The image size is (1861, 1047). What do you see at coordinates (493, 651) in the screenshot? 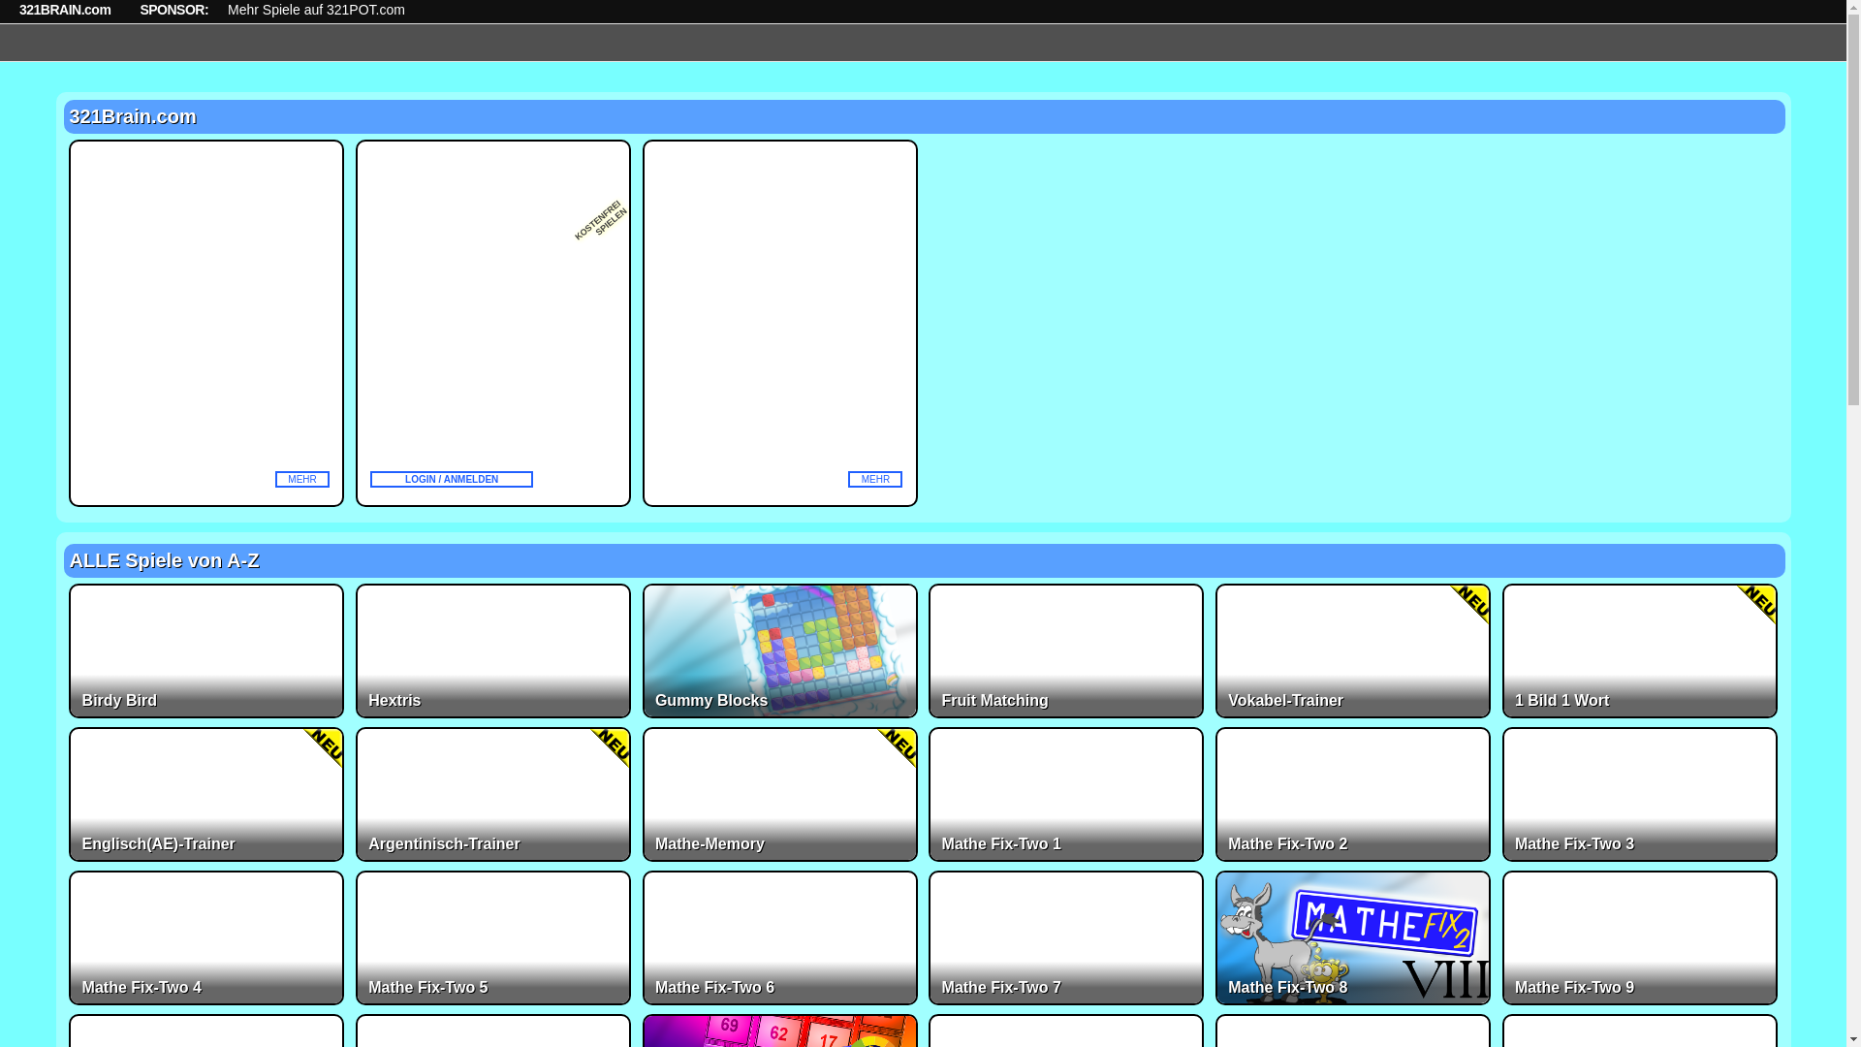
I see `Hextris` at bounding box center [493, 651].